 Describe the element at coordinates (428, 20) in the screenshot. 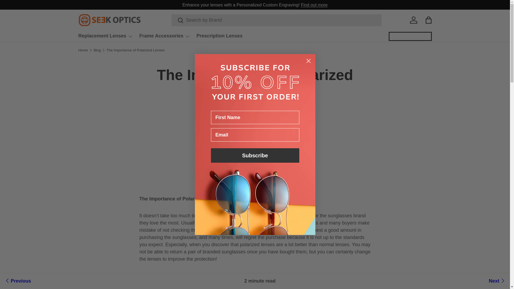

I see `Bag` at that location.